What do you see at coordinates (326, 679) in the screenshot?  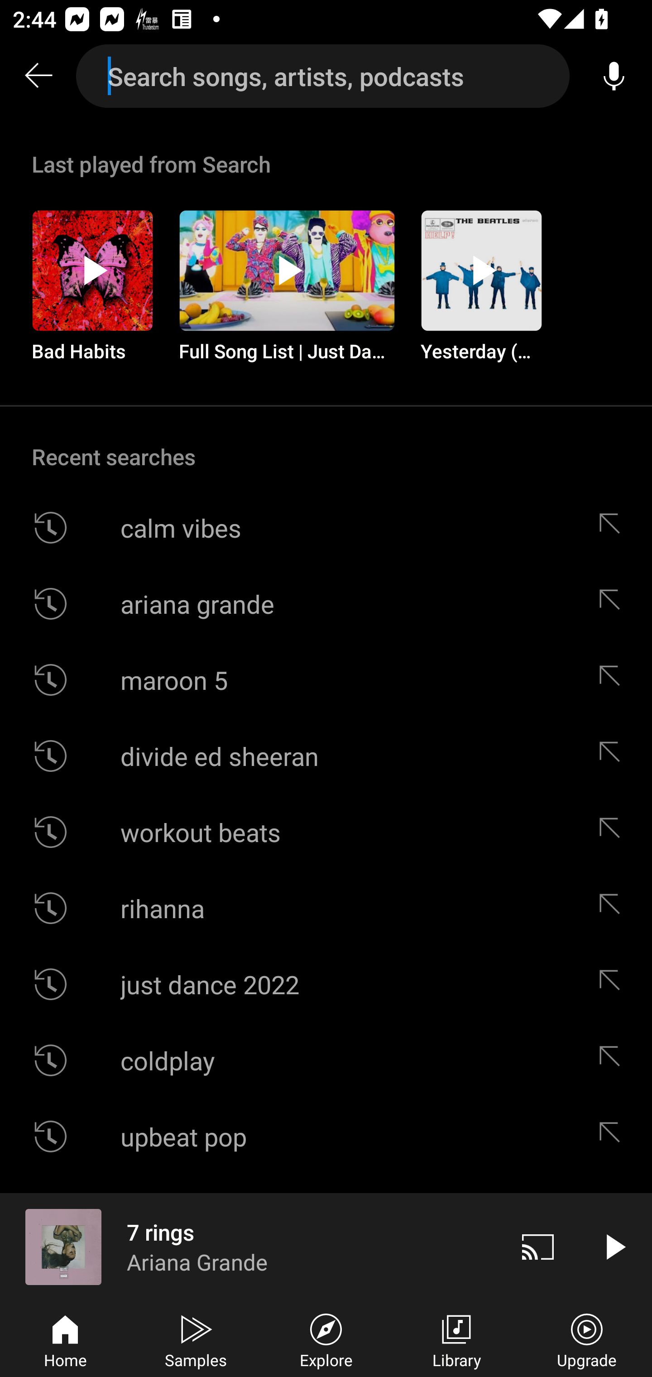 I see `maroon 5 Edit suggestion maroon 5` at bounding box center [326, 679].